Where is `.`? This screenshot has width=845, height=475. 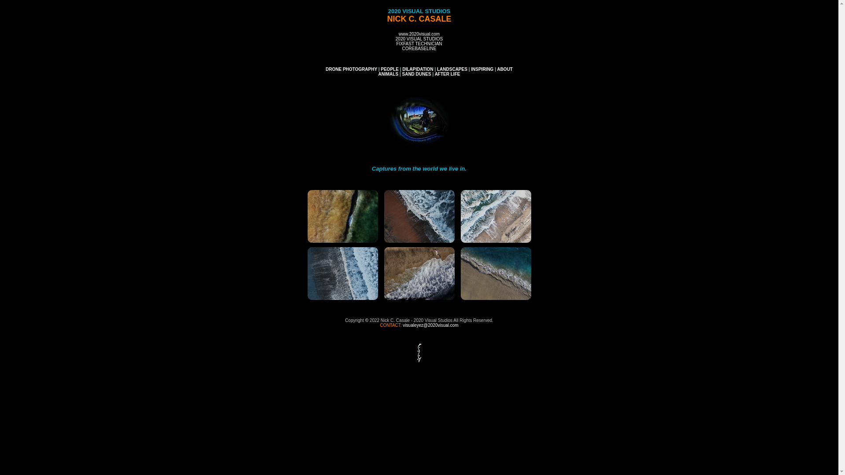 . is located at coordinates (342, 274).